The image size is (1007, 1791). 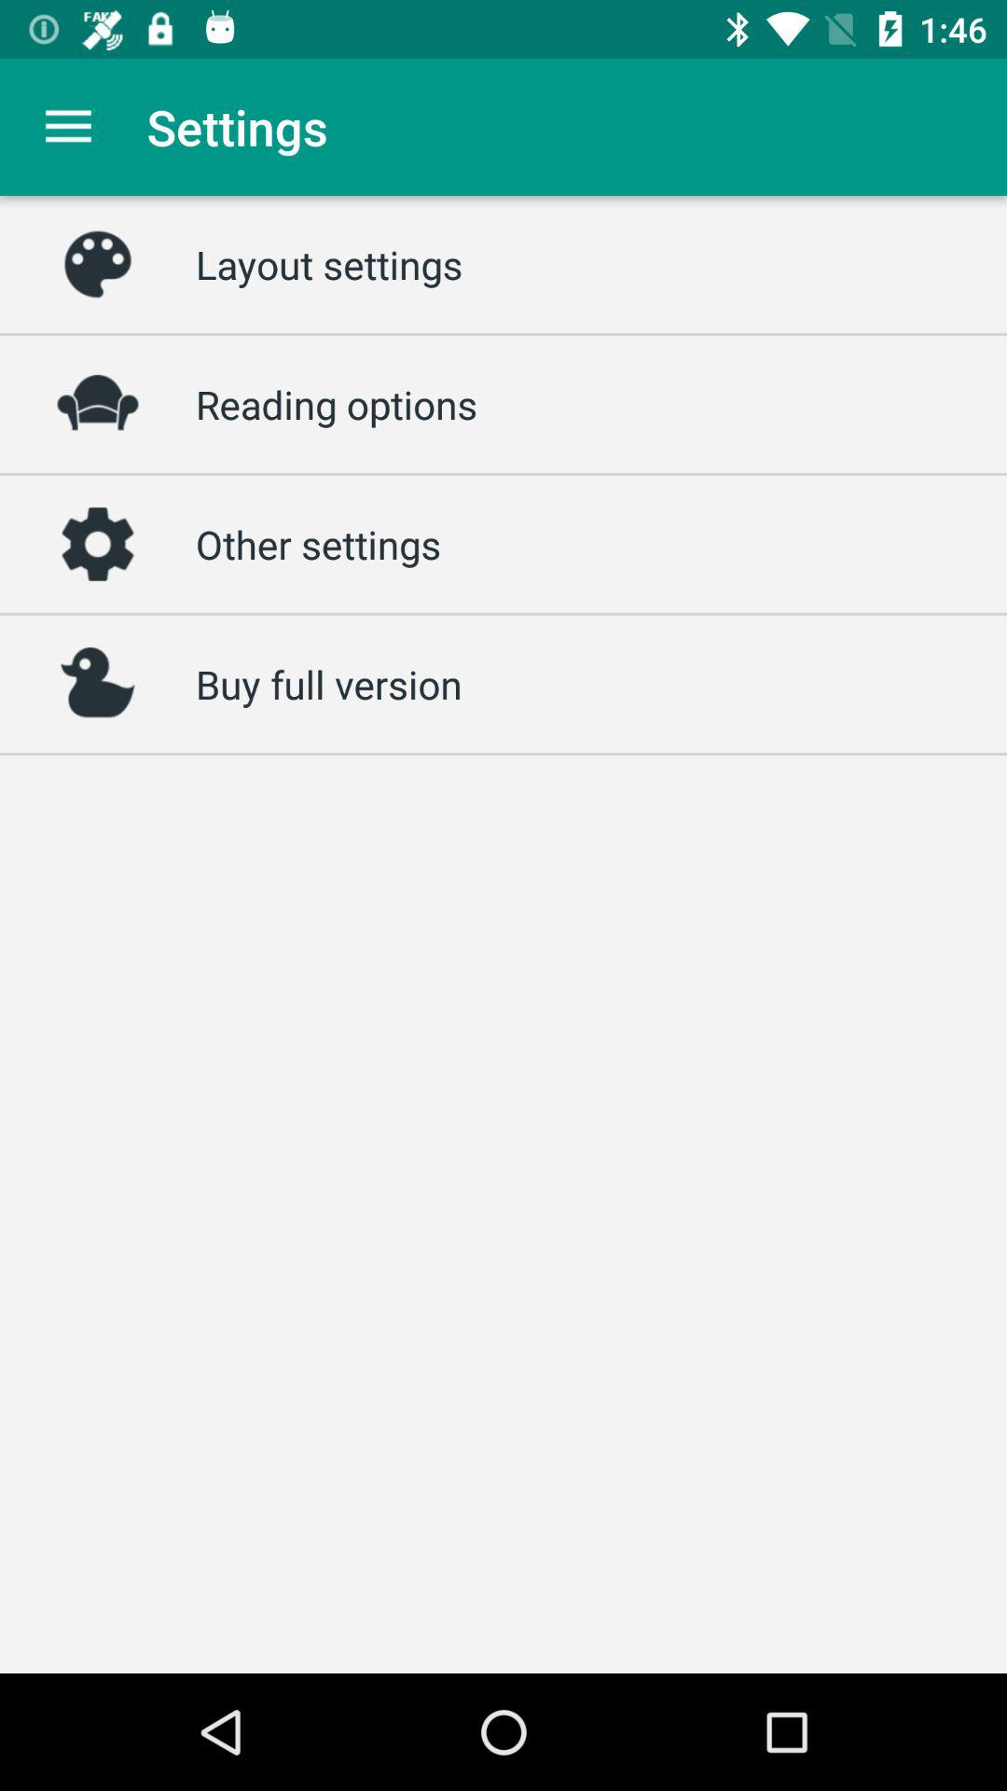 I want to click on jump to the buy full version icon, so click(x=328, y=684).